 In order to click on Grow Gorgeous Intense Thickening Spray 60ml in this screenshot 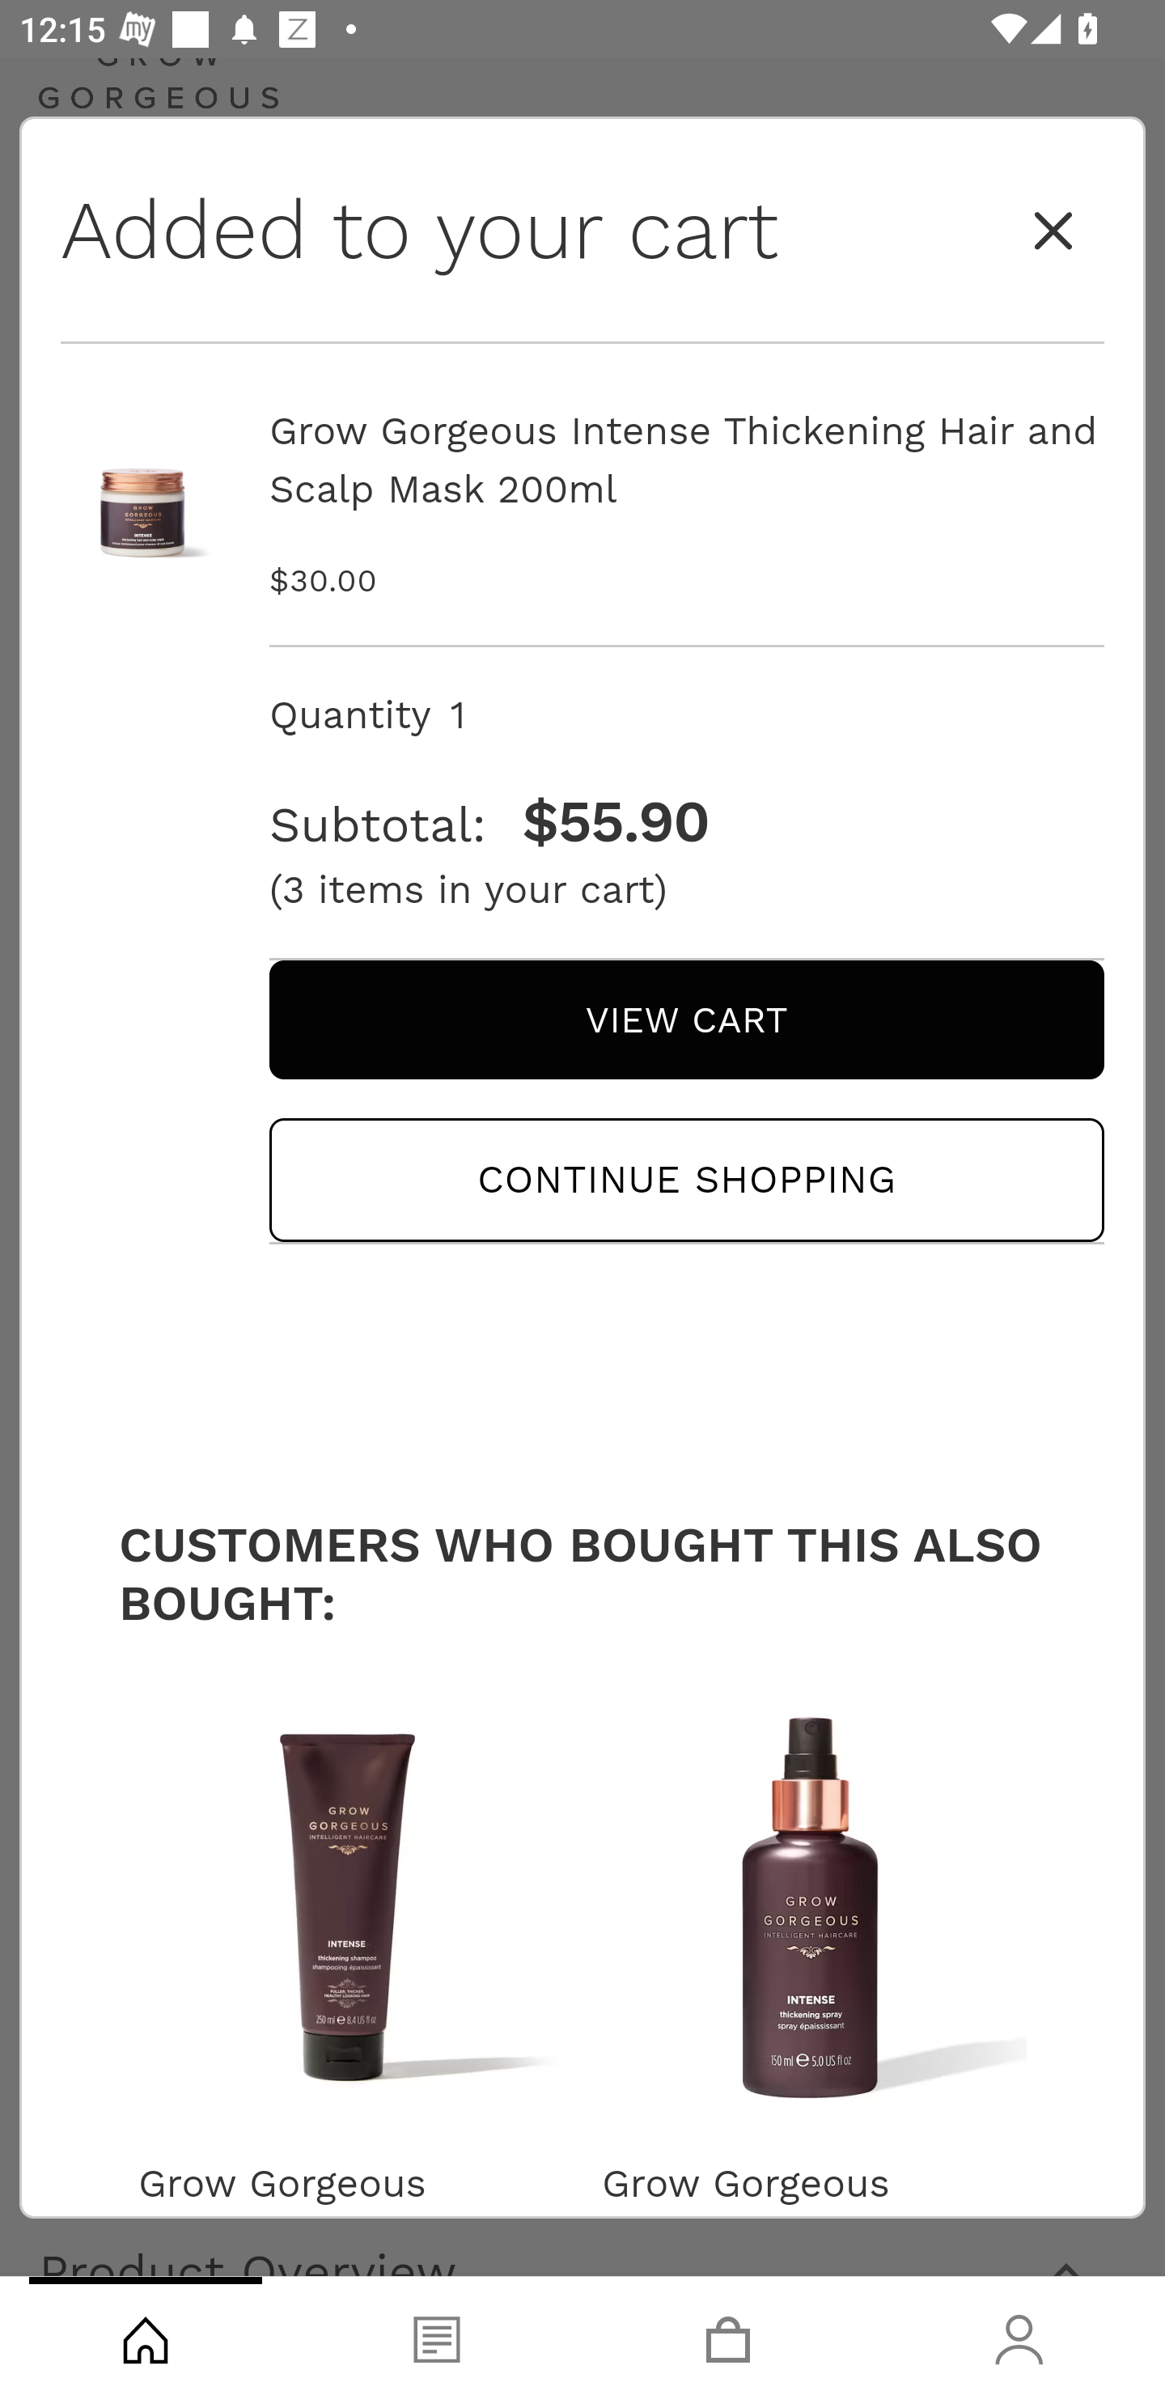, I will do `click(814, 2206)`.